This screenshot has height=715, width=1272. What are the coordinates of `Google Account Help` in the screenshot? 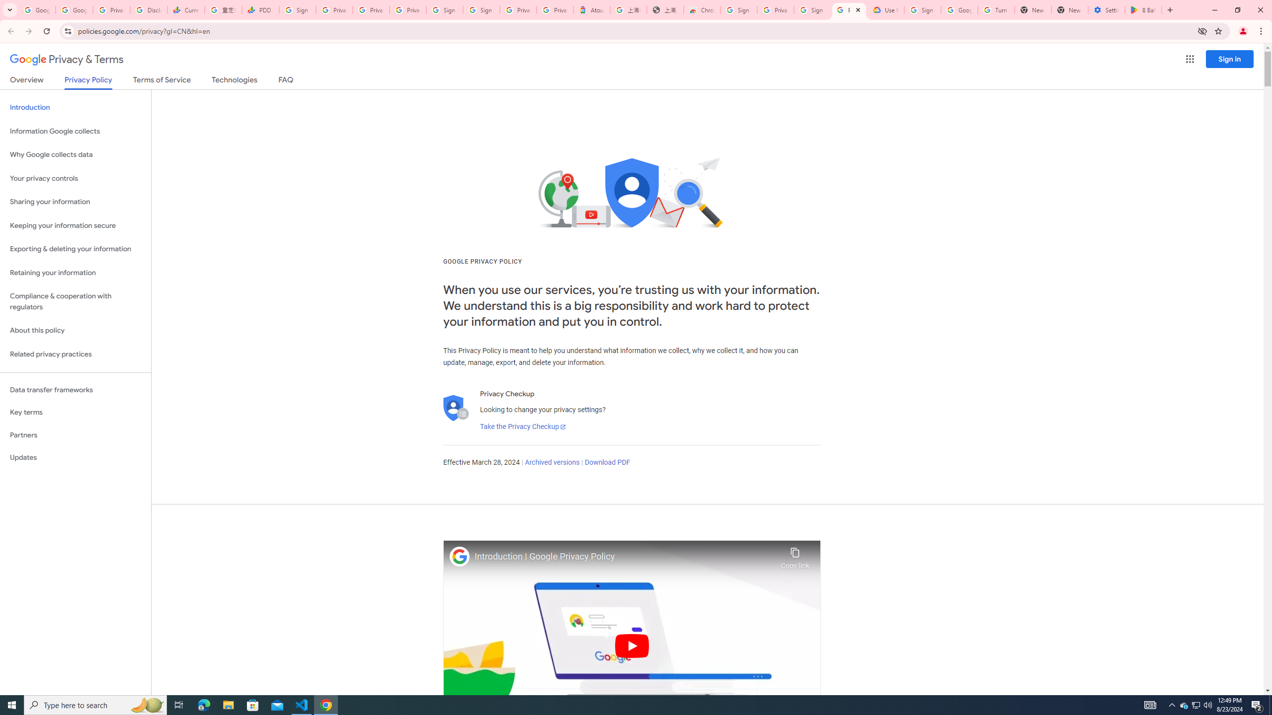 It's located at (959, 10).